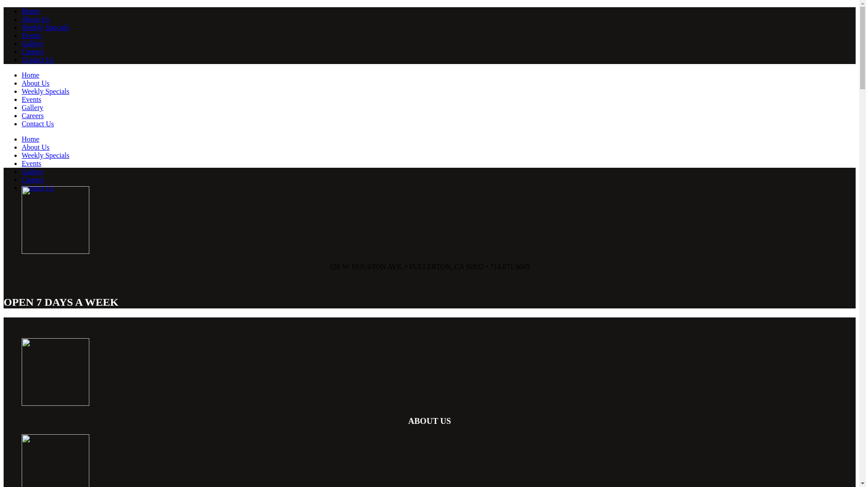 The width and height of the screenshot is (866, 487). Describe the element at coordinates (32, 115) in the screenshot. I see `Careers` at that location.